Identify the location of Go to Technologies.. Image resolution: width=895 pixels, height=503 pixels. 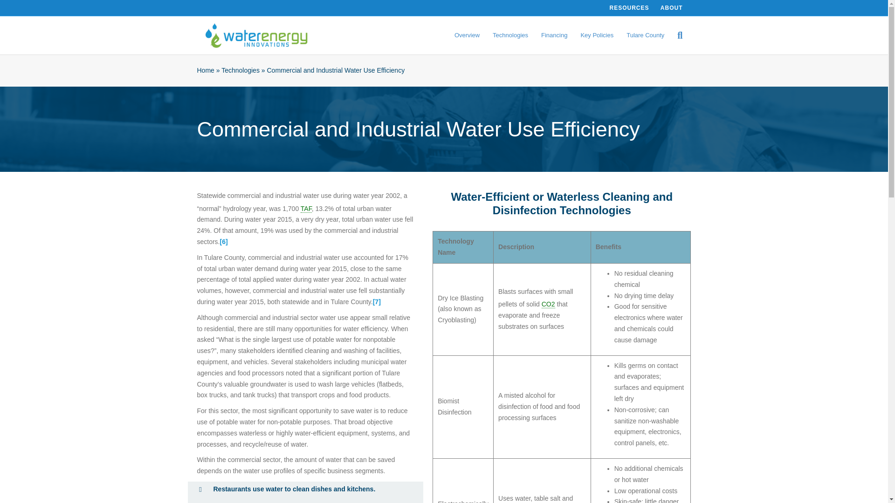
(240, 70).